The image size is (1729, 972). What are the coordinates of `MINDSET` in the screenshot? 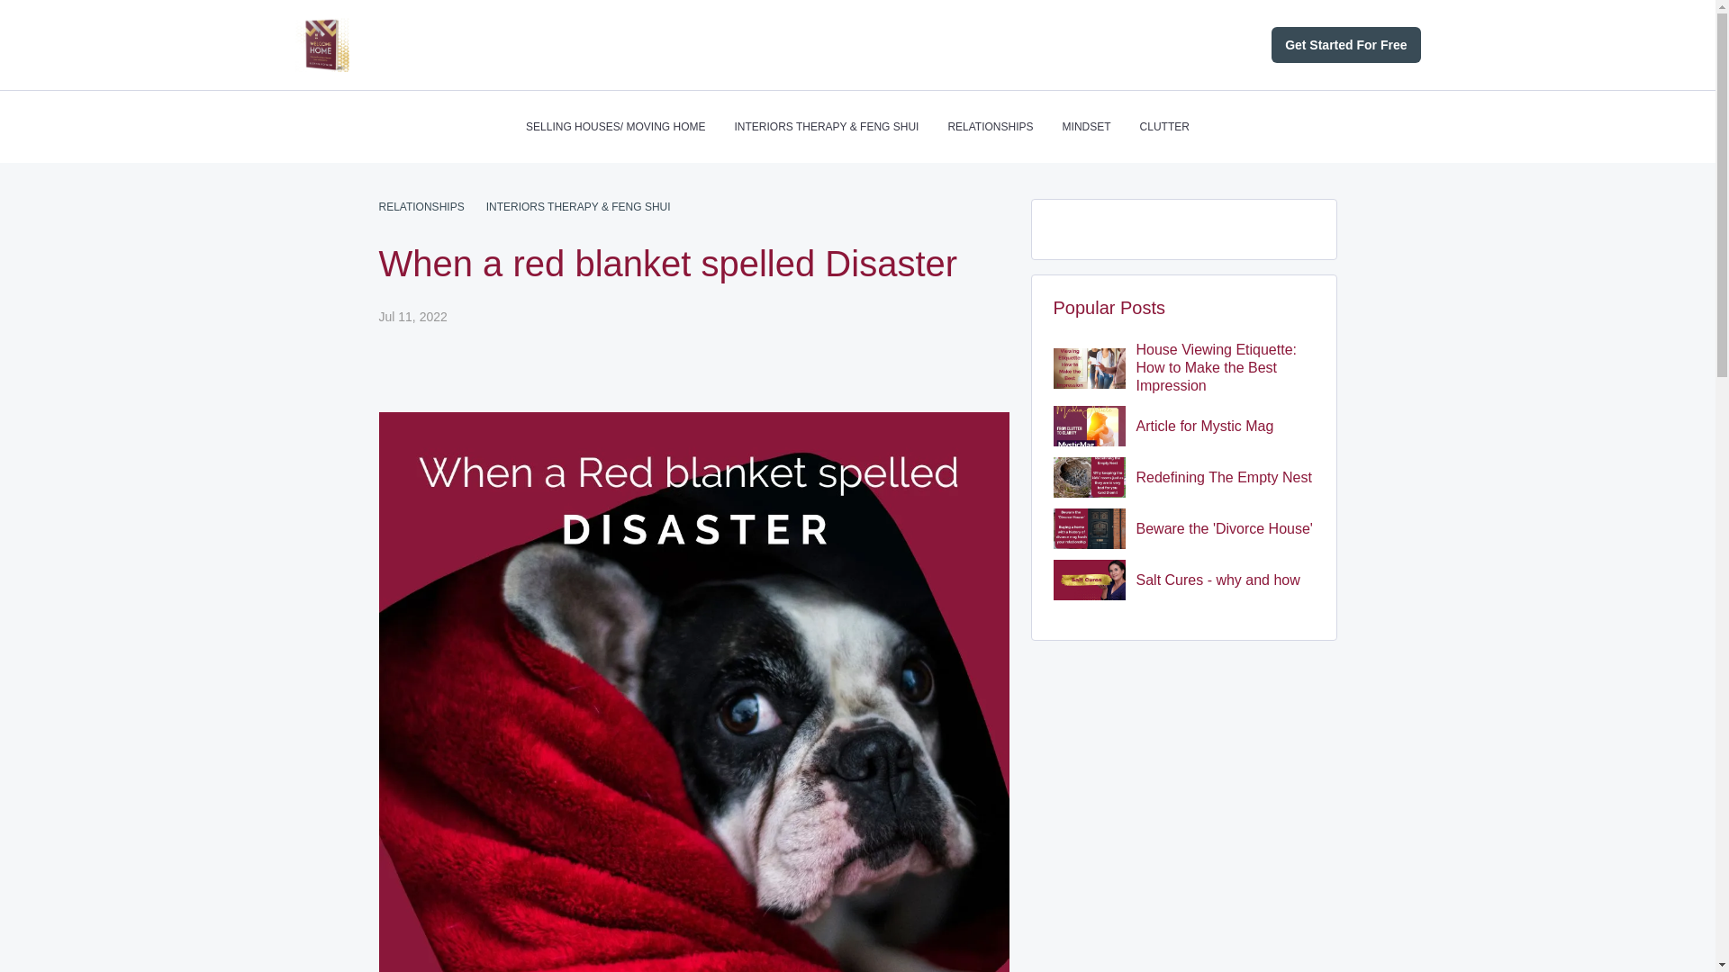 It's located at (1087, 126).